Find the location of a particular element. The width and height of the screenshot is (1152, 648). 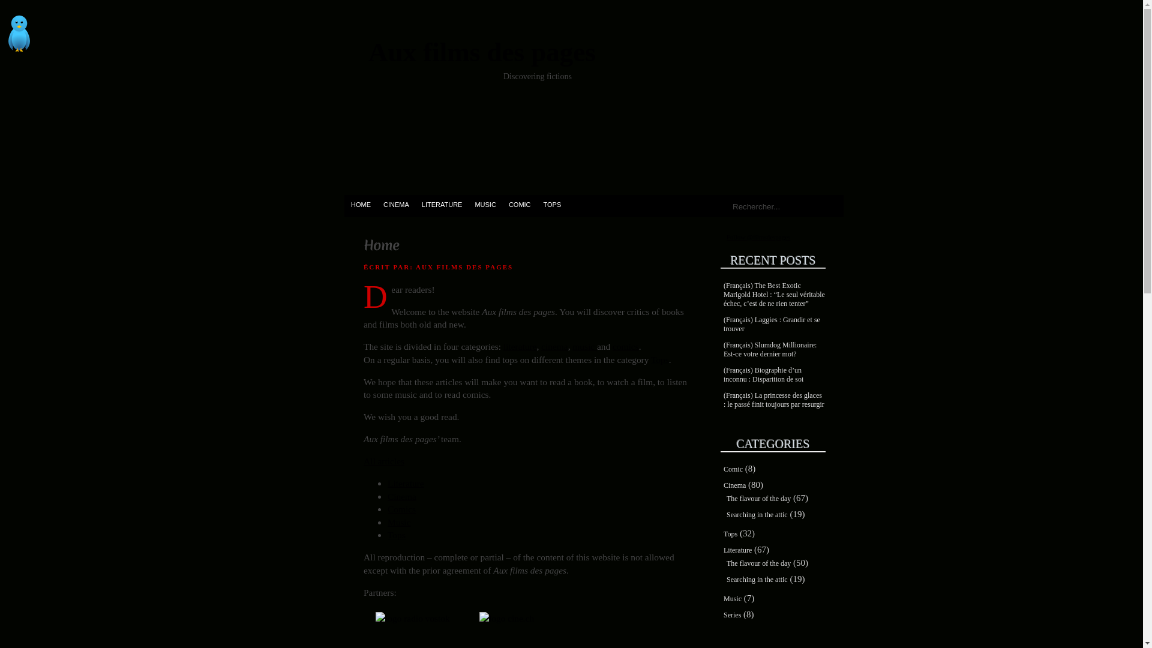

Comic is located at coordinates (733, 469).